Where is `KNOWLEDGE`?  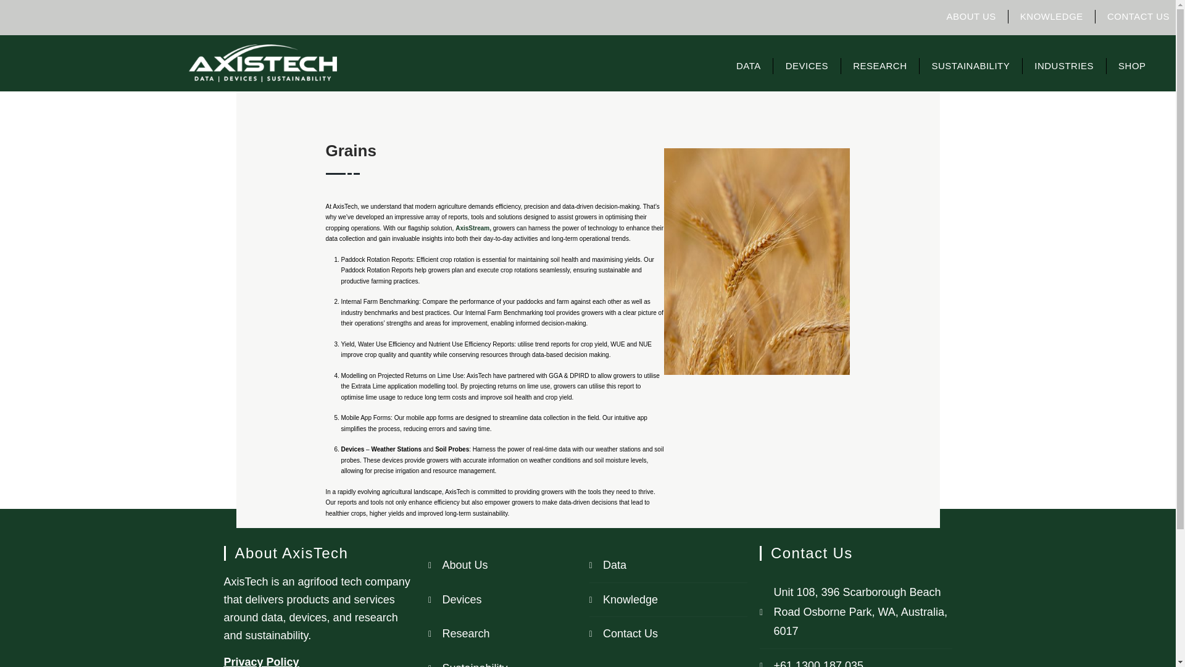
KNOWLEDGE is located at coordinates (1052, 16).